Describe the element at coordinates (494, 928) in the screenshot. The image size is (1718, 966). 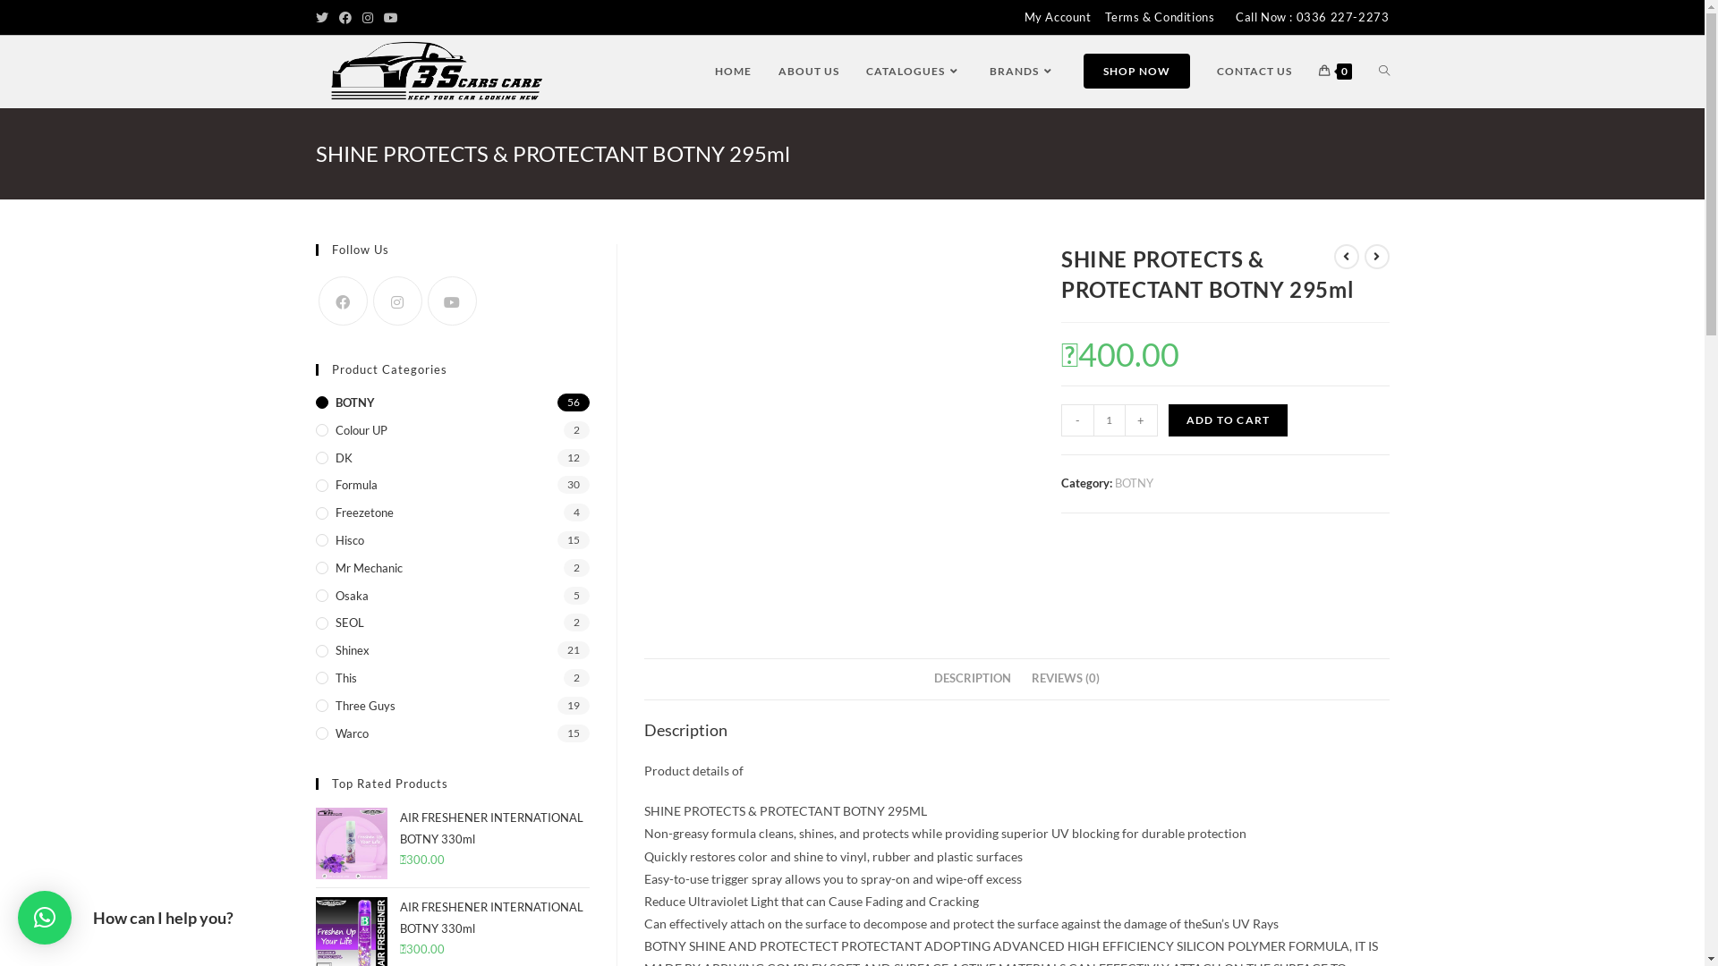
I see `AIR FRESHENER INTERNATIONAL BOTNY 330ml` at that location.